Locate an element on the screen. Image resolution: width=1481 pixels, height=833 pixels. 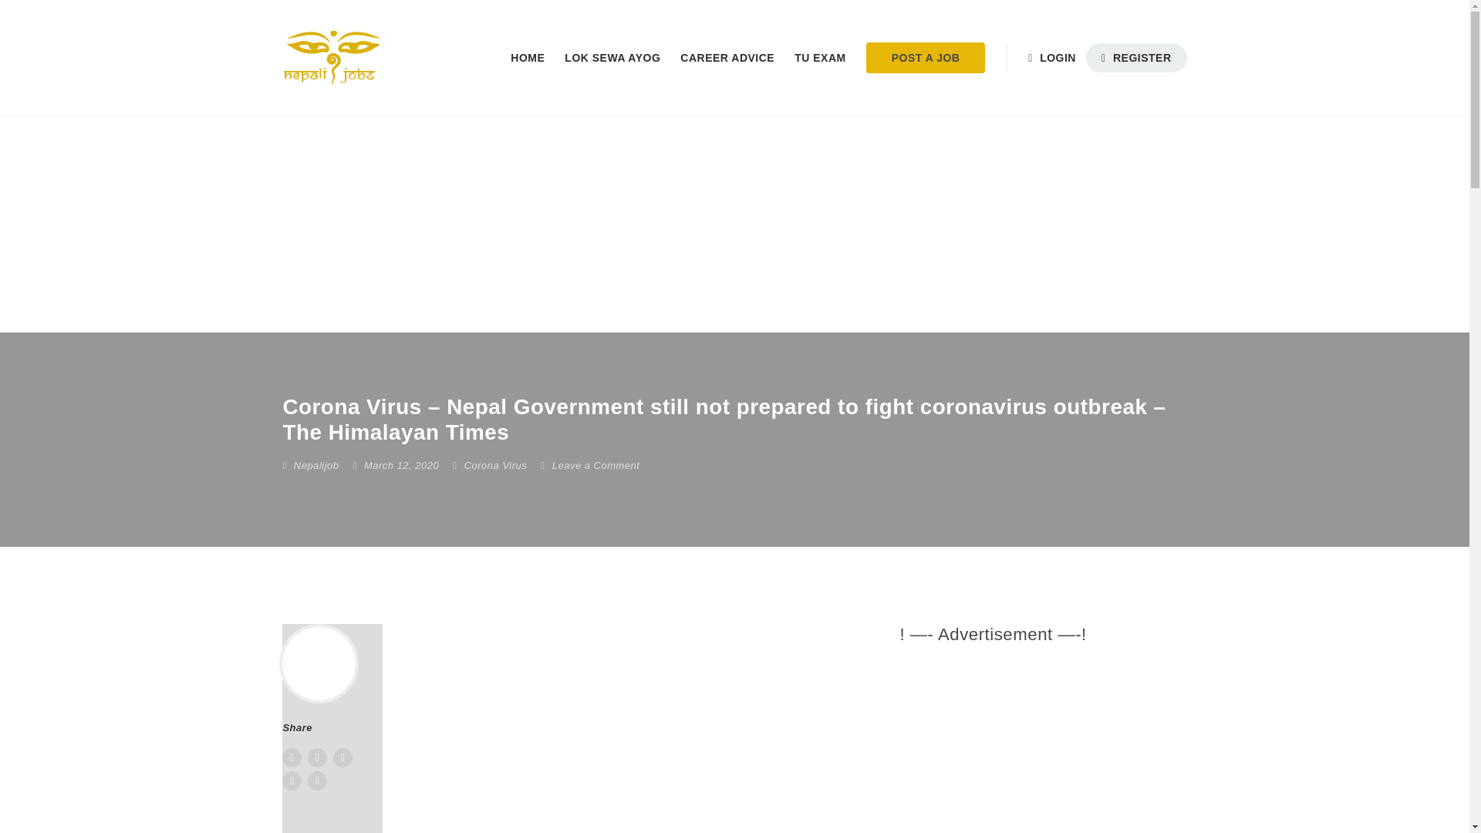
Posts by Nepalijob is located at coordinates (316, 466).